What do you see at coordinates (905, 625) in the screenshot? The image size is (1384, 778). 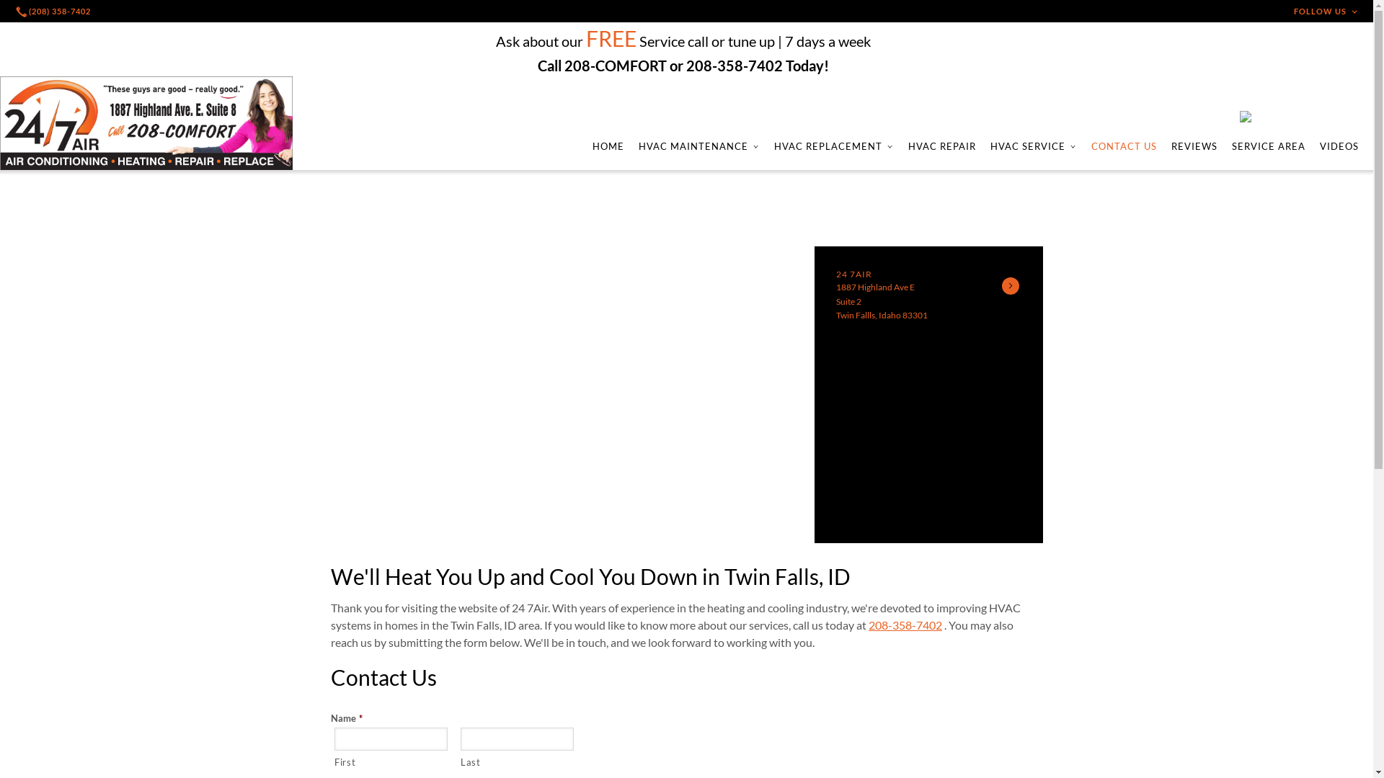 I see `208-358-7402` at bounding box center [905, 625].